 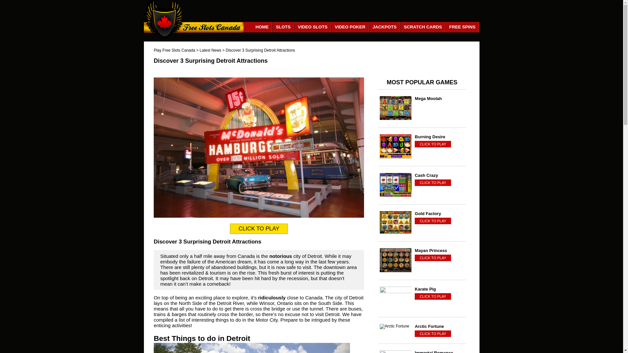 What do you see at coordinates (432, 221) in the screenshot?
I see `CLICK TO PLAY` at bounding box center [432, 221].